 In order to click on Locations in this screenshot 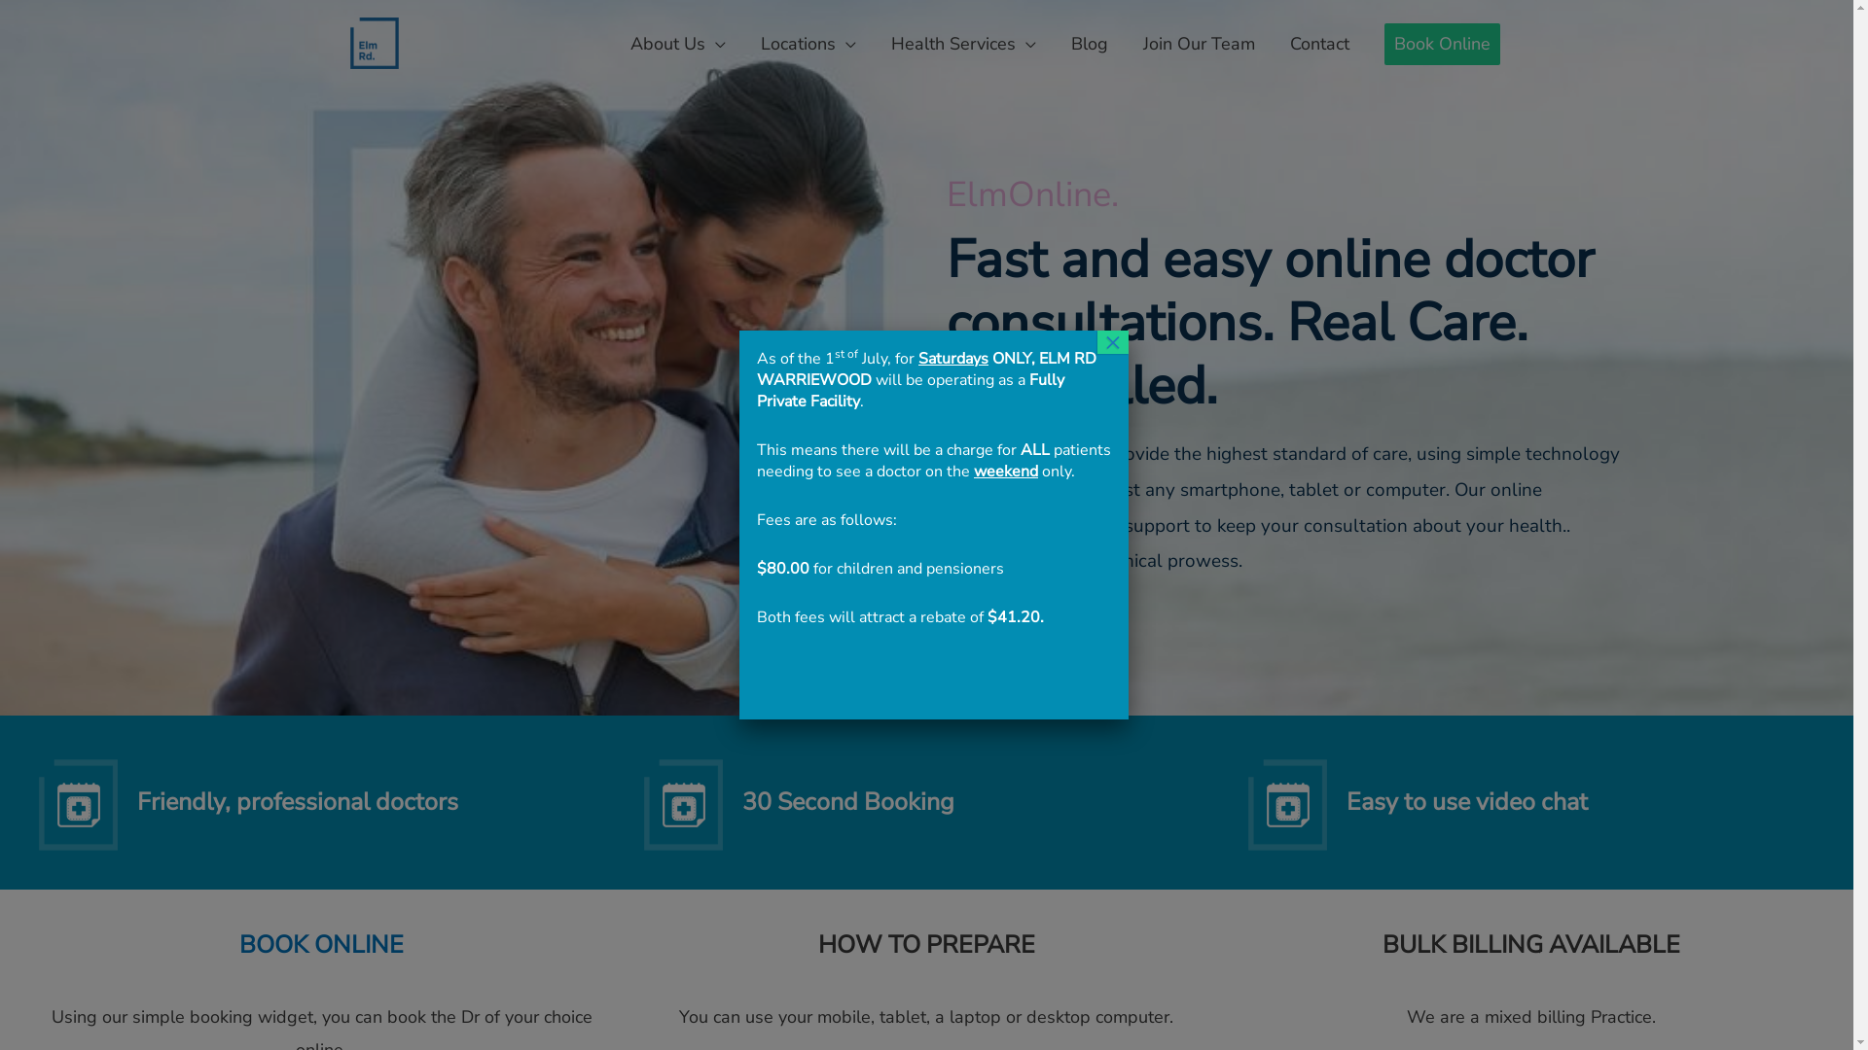, I will do `click(808, 43)`.